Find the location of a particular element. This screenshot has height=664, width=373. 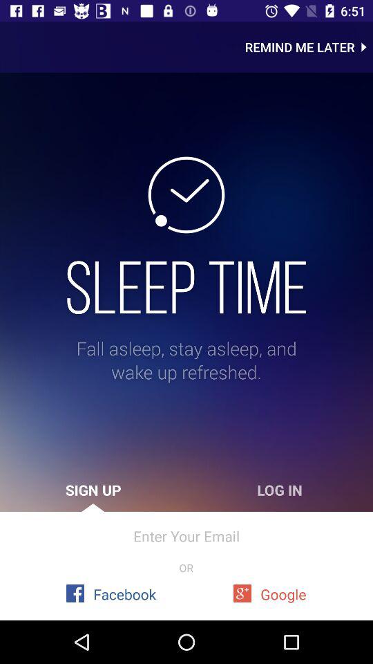

turn off item at the top right corner is located at coordinates (309, 47).